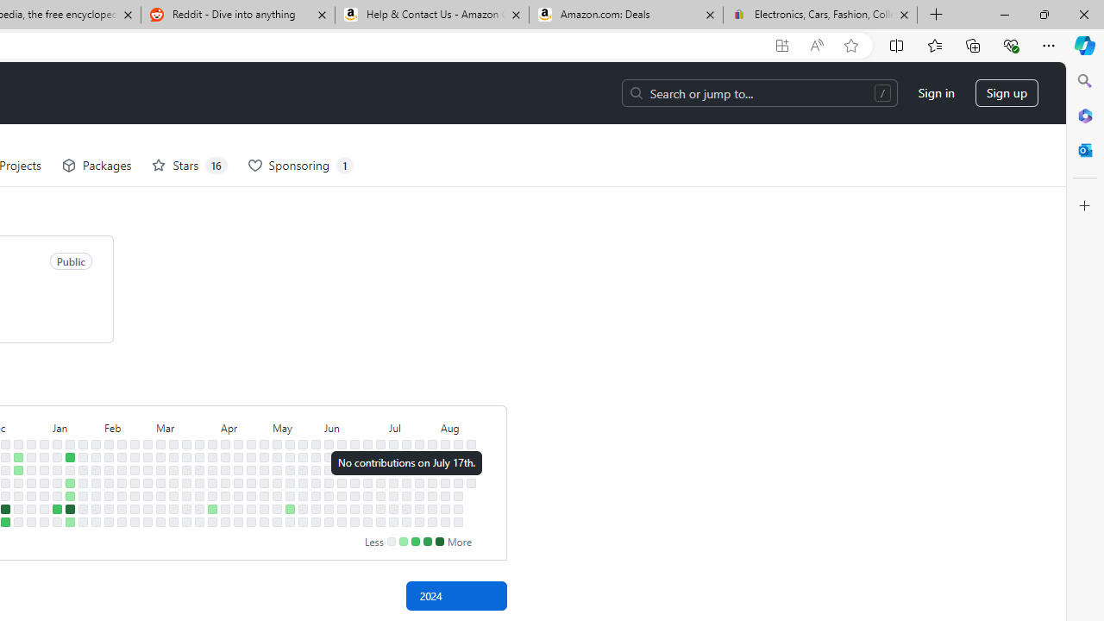 This screenshot has height=621, width=1104. What do you see at coordinates (277, 495) in the screenshot?
I see `No contributions on May 9th.` at bounding box center [277, 495].